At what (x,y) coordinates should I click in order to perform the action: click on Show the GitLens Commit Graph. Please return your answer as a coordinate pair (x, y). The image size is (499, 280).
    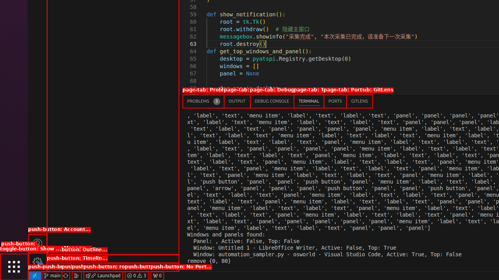
    Looking at the image, I should click on (76, 276).